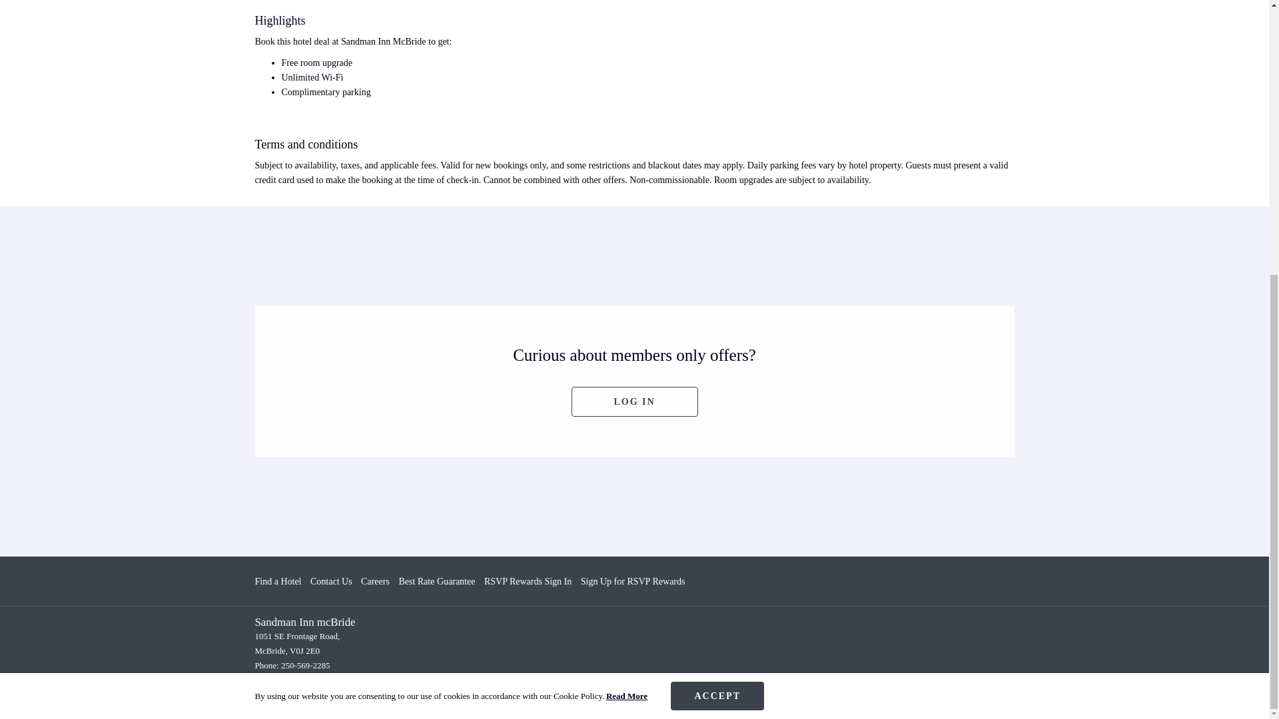 The image size is (1279, 719). What do you see at coordinates (436, 582) in the screenshot?
I see `Best Rate Guarantee` at bounding box center [436, 582].